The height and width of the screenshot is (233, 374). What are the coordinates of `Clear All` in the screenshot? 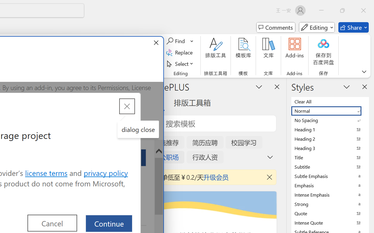 It's located at (330, 101).